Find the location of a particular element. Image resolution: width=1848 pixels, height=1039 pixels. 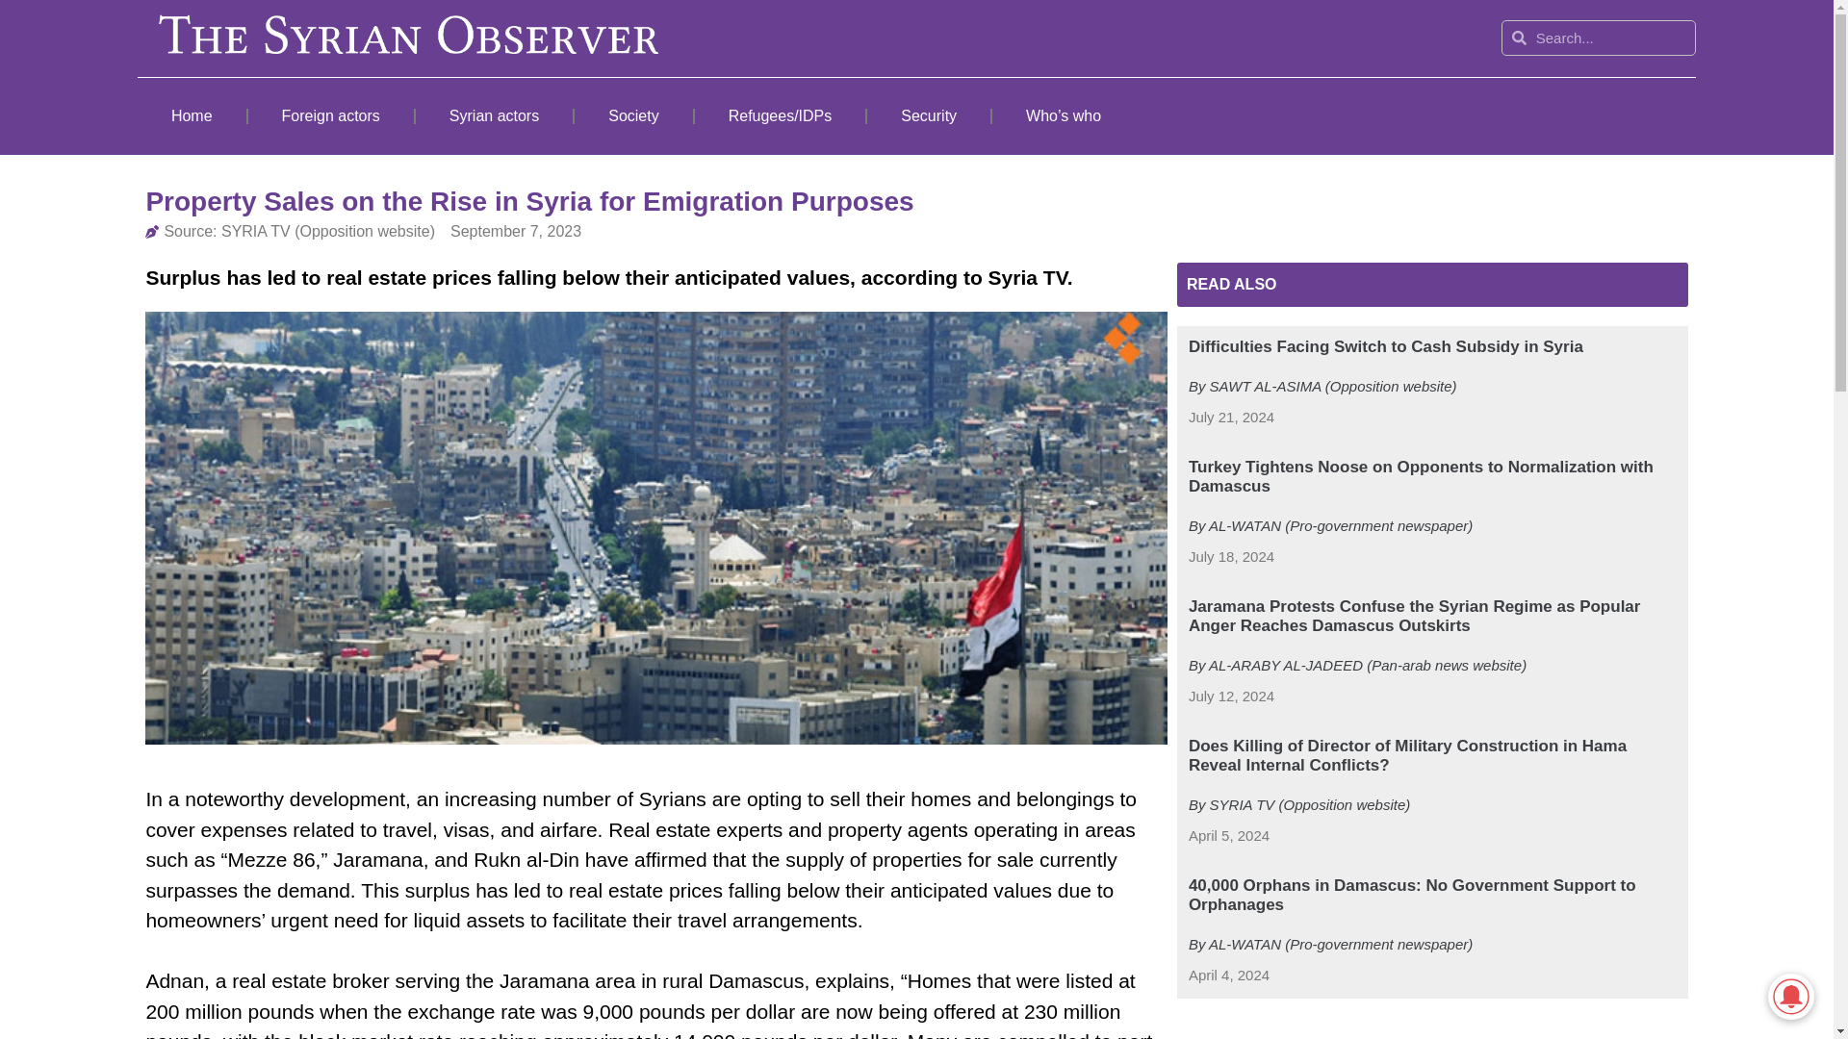

July 12, 2024 is located at coordinates (1231, 697).